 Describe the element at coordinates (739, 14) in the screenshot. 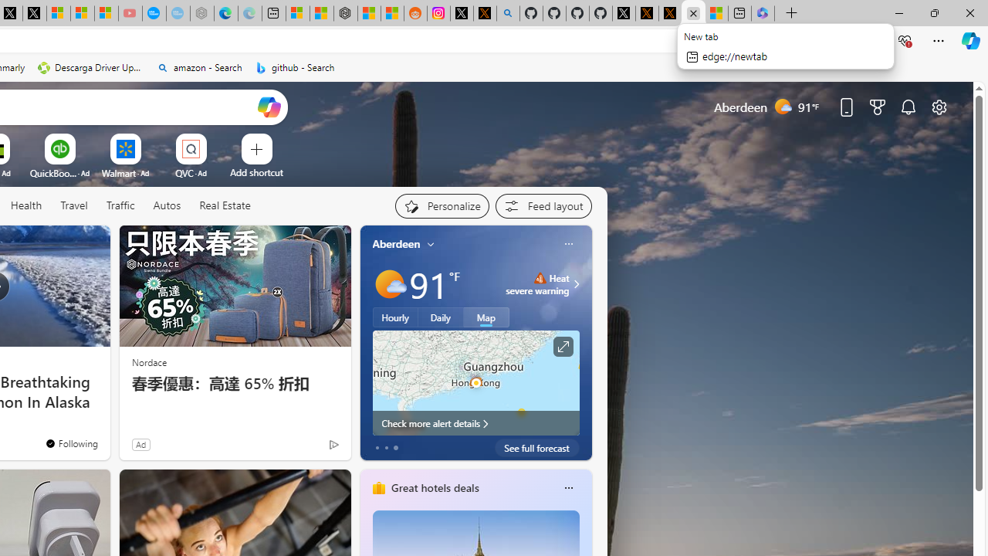

I see `New tab` at that location.